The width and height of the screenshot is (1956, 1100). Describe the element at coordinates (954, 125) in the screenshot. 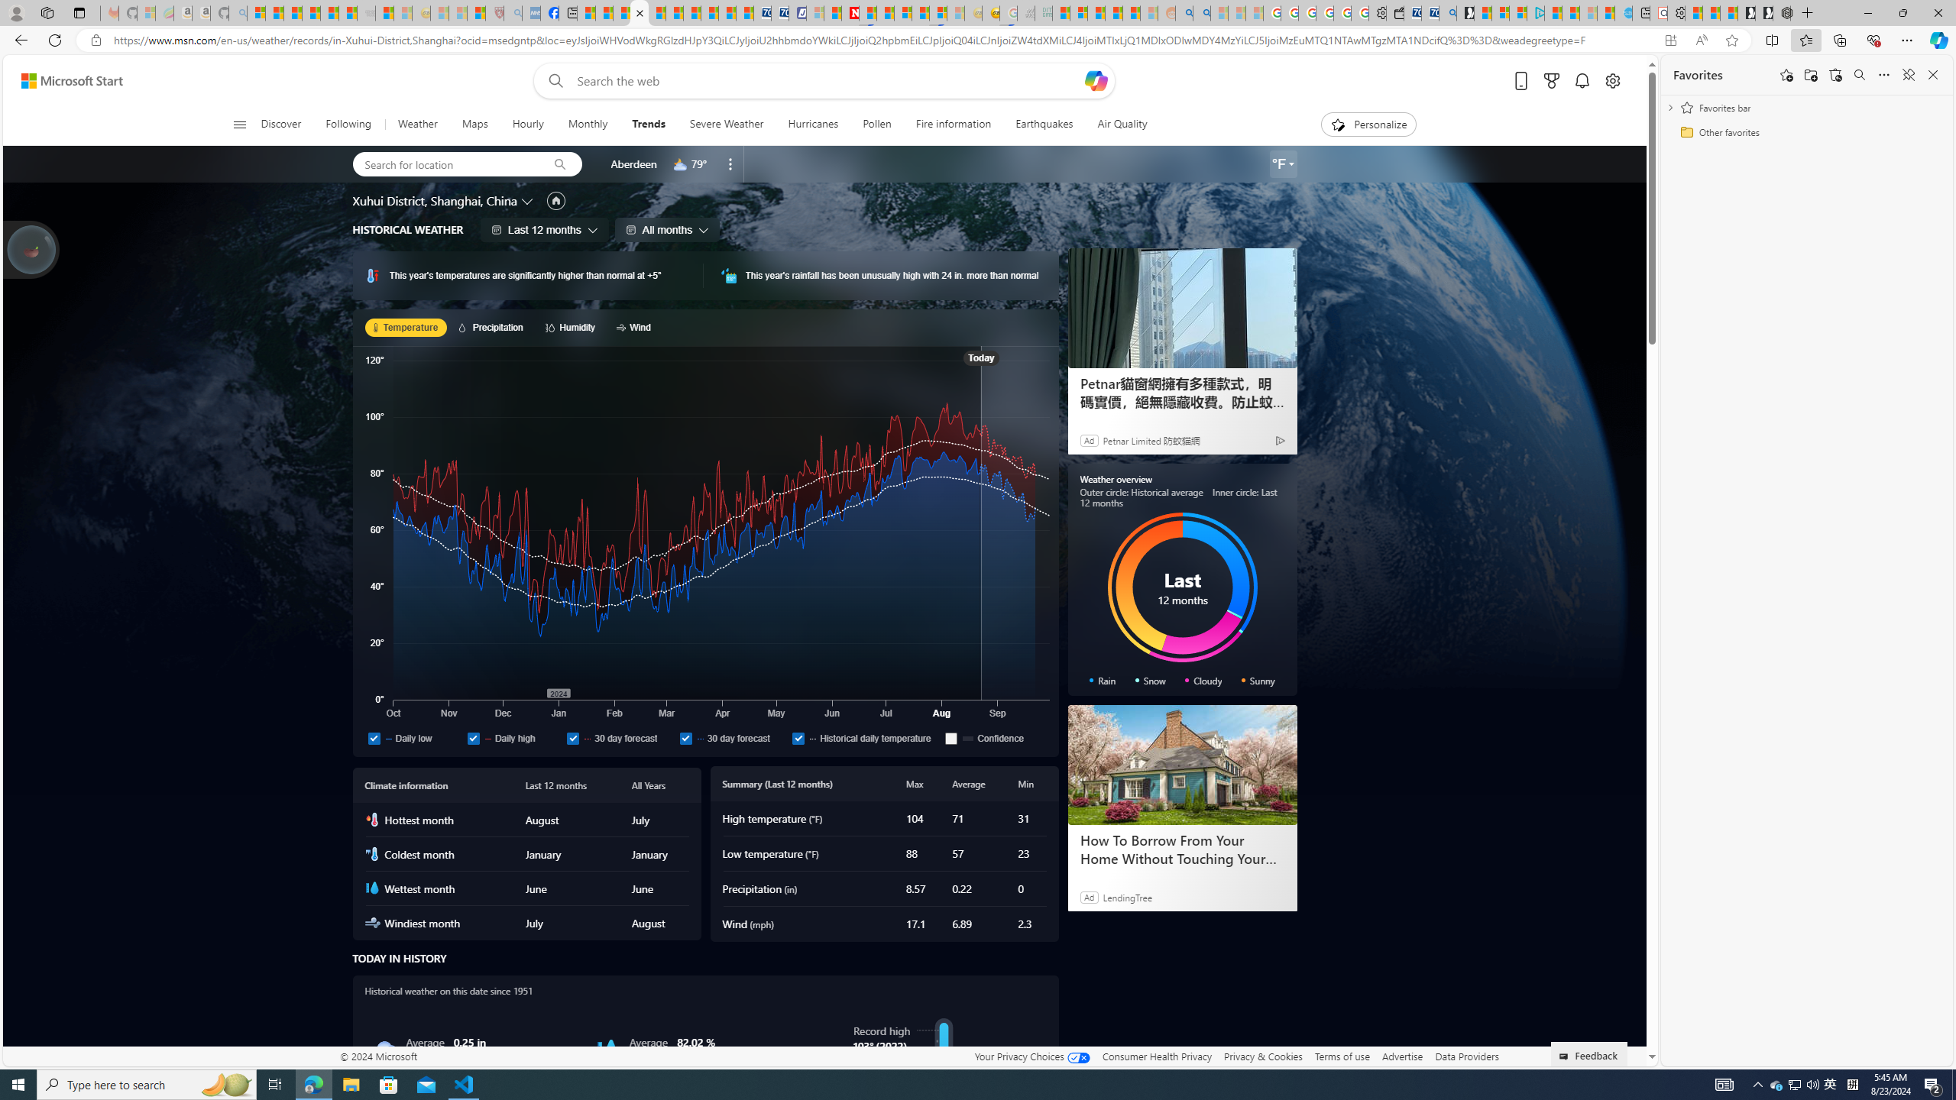

I see `Fire information` at that location.